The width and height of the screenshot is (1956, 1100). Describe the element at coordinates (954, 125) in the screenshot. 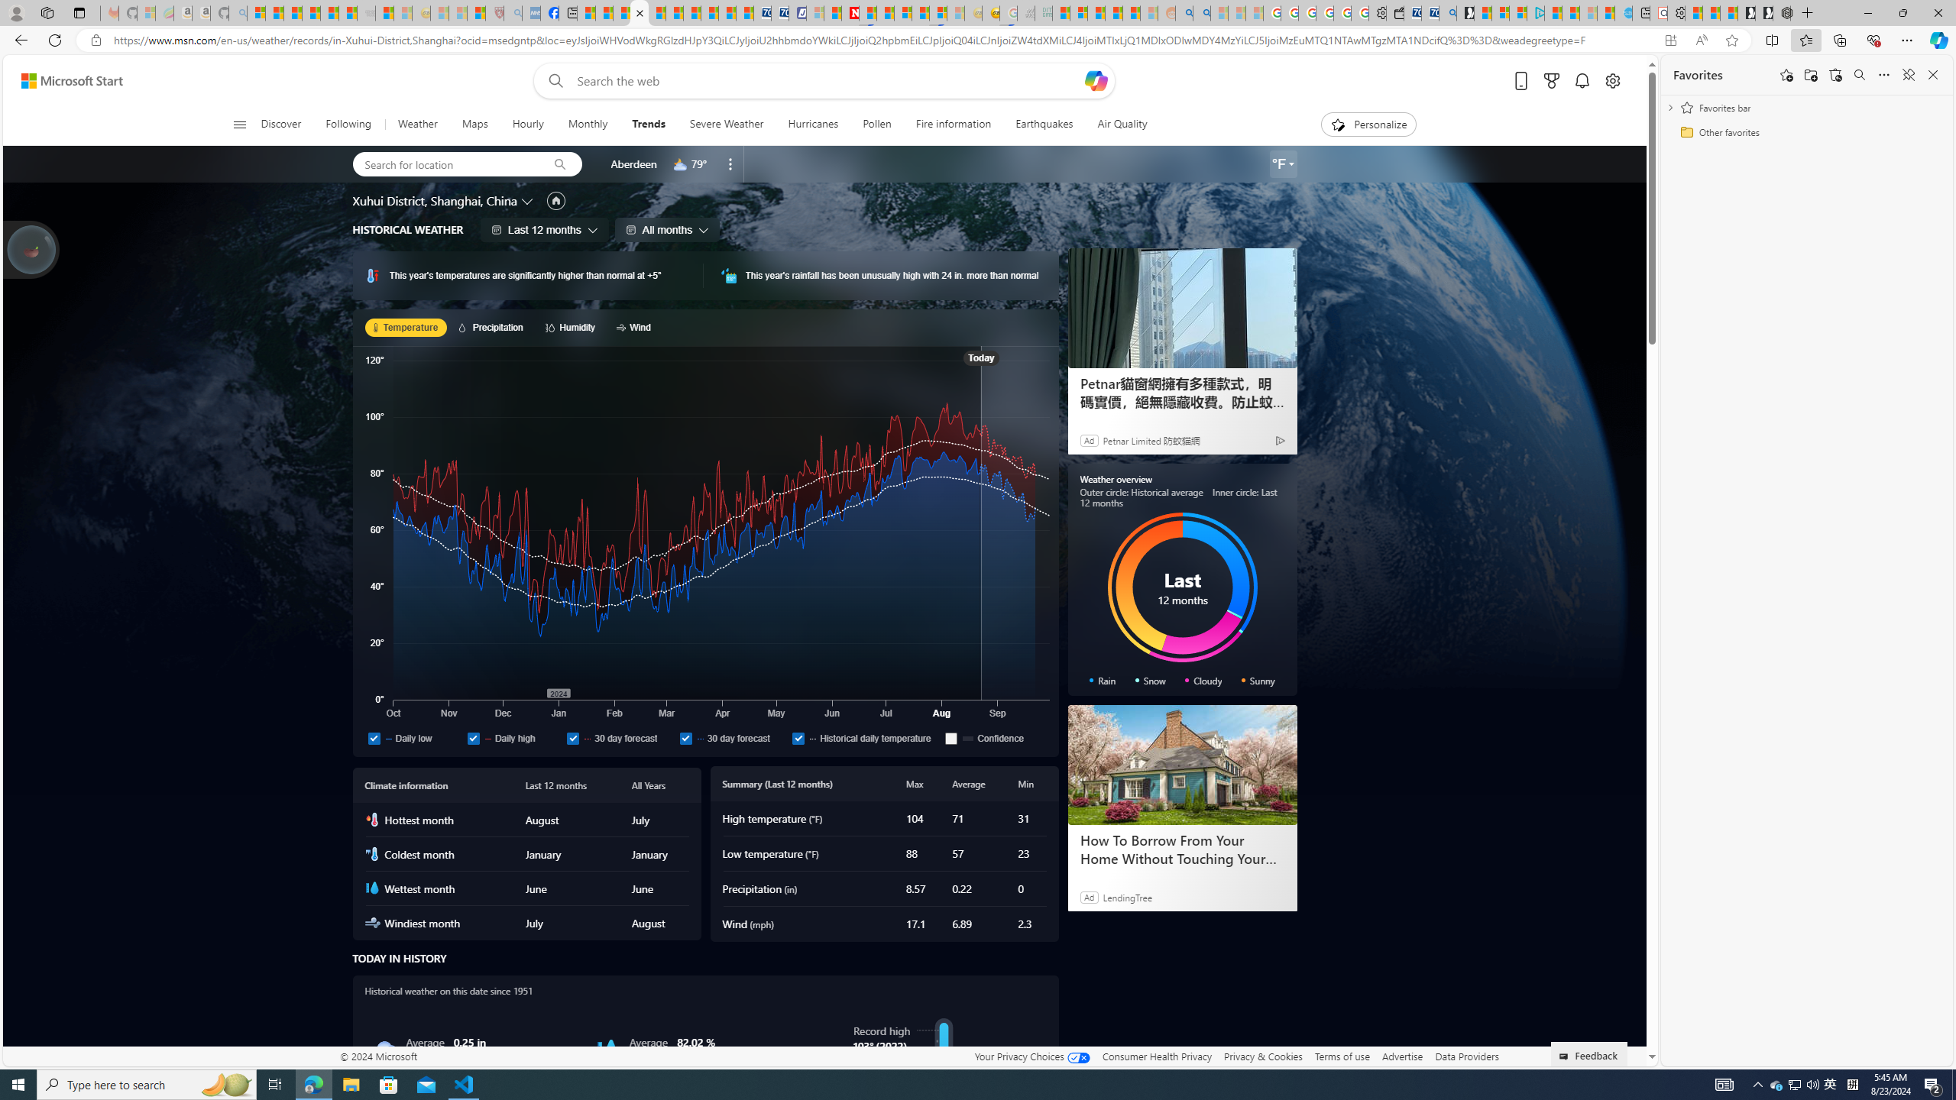

I see `Fire information` at that location.